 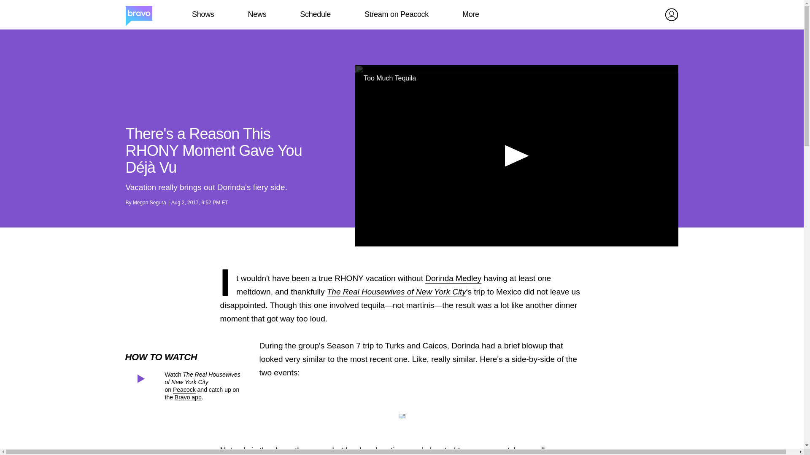 I want to click on Shows, so click(x=202, y=14).